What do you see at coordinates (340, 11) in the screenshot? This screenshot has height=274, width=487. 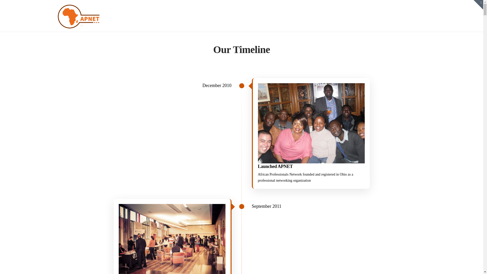 I see `WORK` at bounding box center [340, 11].